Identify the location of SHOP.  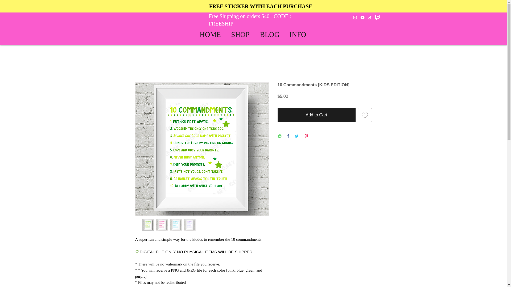
(240, 34).